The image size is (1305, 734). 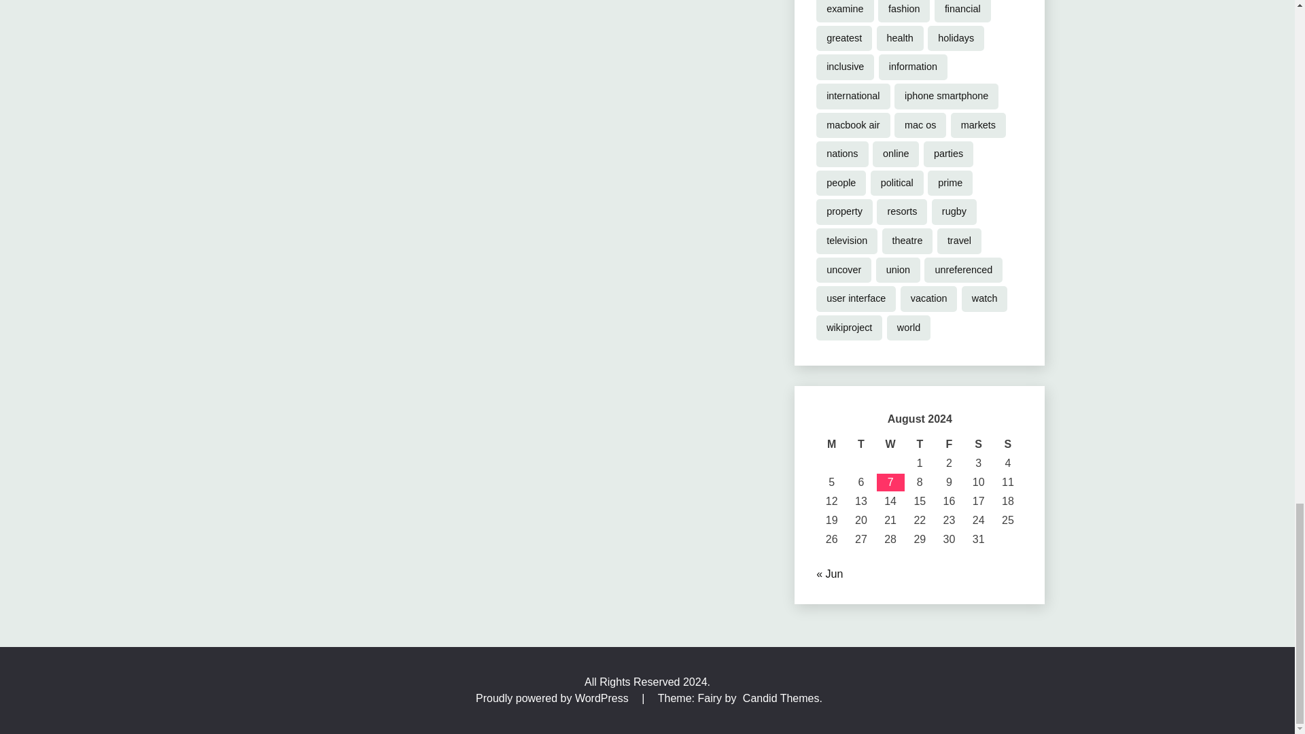 I want to click on Wednesday, so click(x=890, y=444).